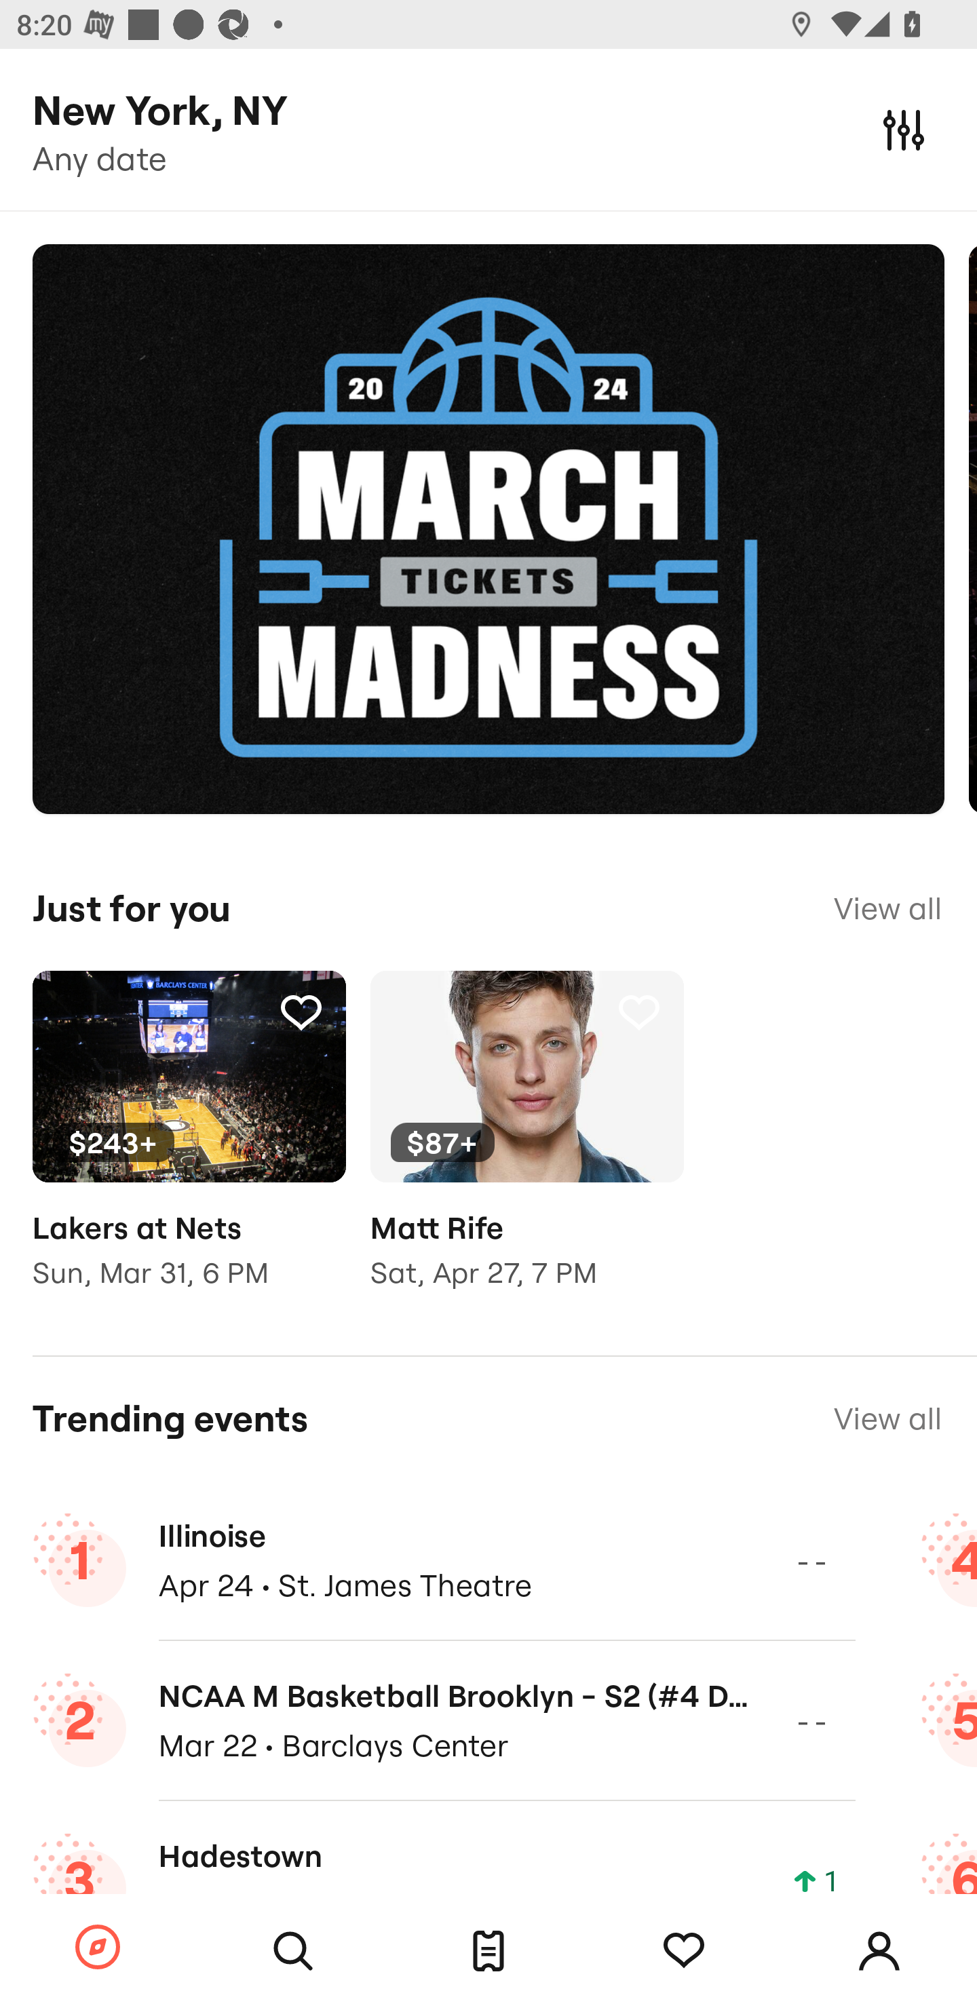 The width and height of the screenshot is (977, 2008). Describe the element at coordinates (887, 1419) in the screenshot. I see `View all` at that location.